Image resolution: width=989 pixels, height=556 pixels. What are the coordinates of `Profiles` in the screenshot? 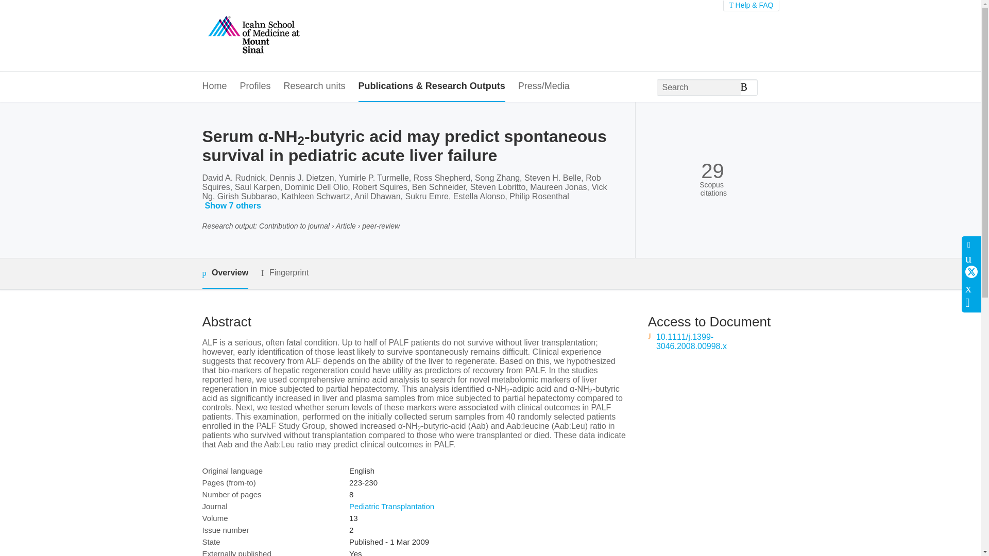 It's located at (255, 86).